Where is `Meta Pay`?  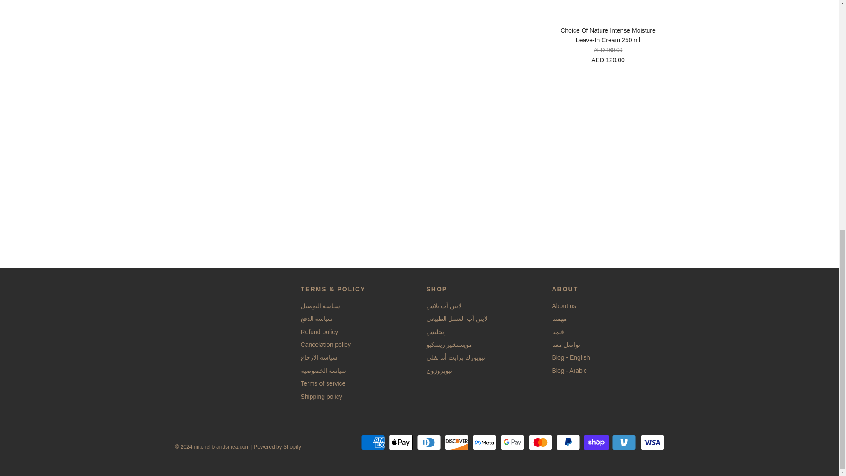 Meta Pay is located at coordinates (484, 442).